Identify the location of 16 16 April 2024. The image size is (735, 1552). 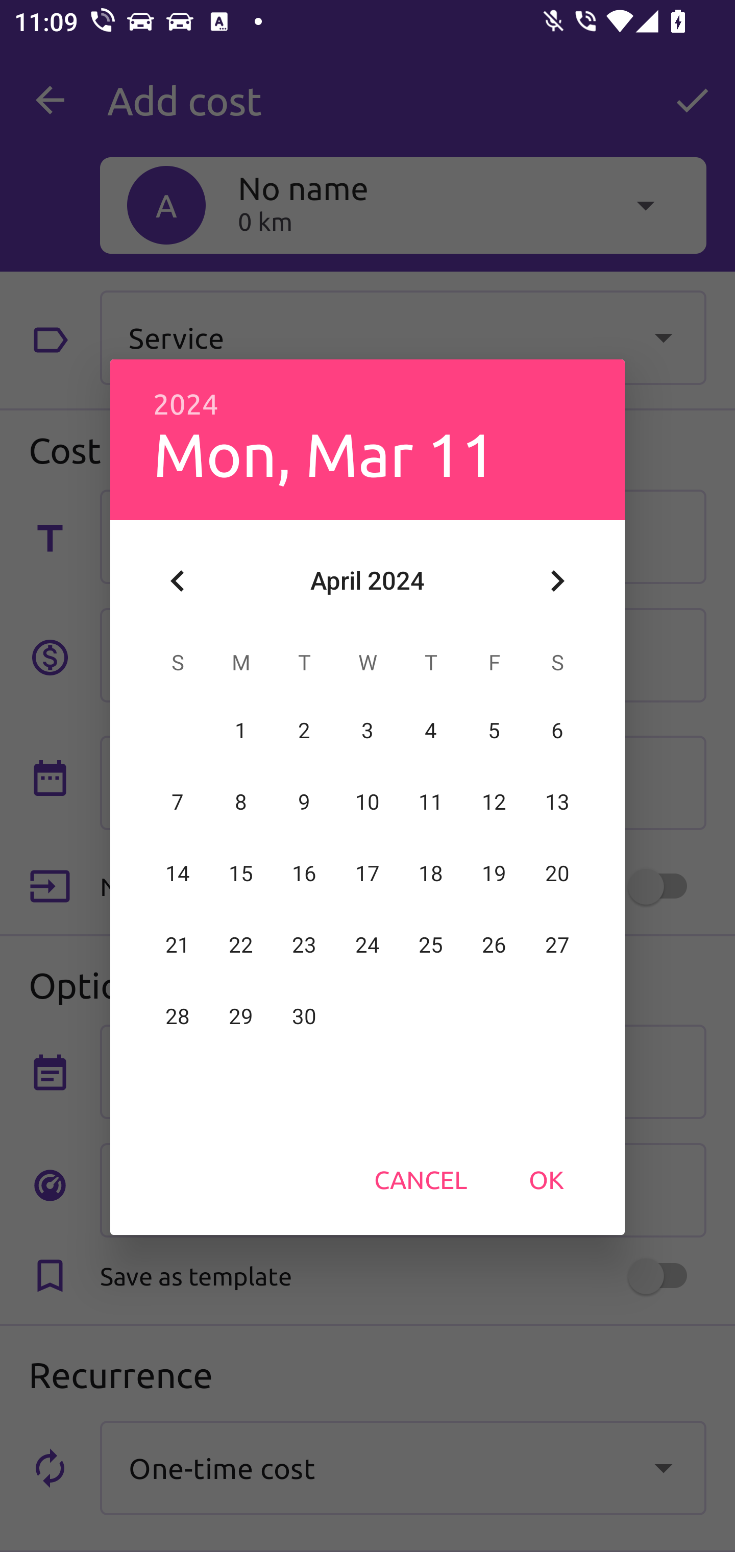
(304, 874).